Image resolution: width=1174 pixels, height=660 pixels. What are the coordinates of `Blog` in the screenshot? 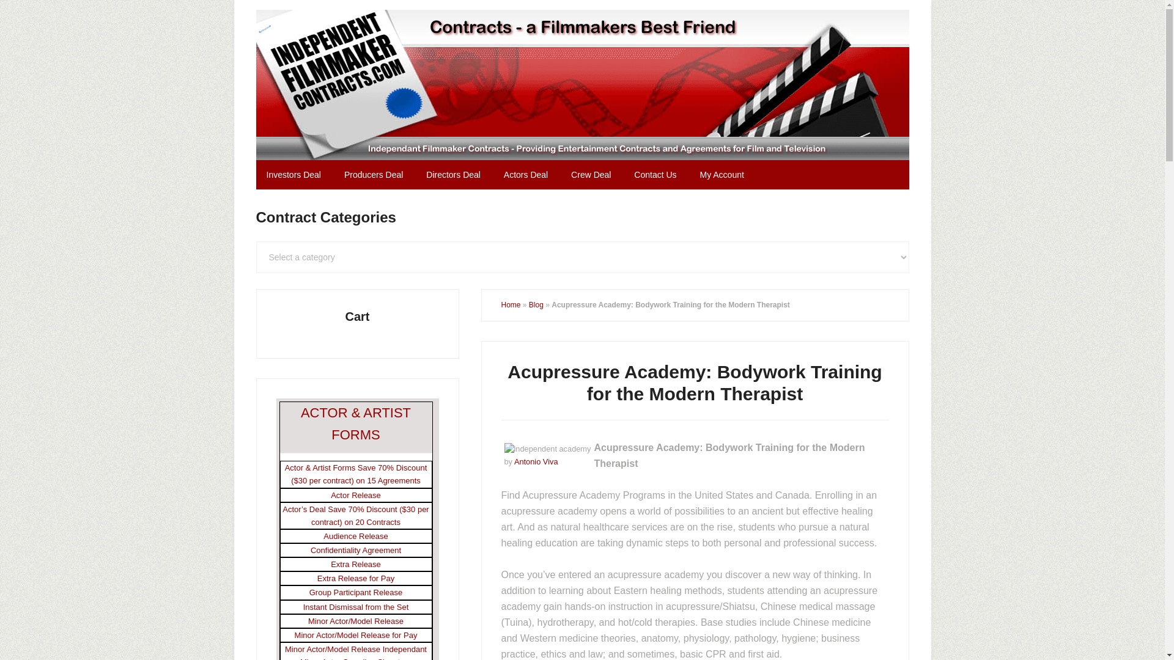 It's located at (536, 305).